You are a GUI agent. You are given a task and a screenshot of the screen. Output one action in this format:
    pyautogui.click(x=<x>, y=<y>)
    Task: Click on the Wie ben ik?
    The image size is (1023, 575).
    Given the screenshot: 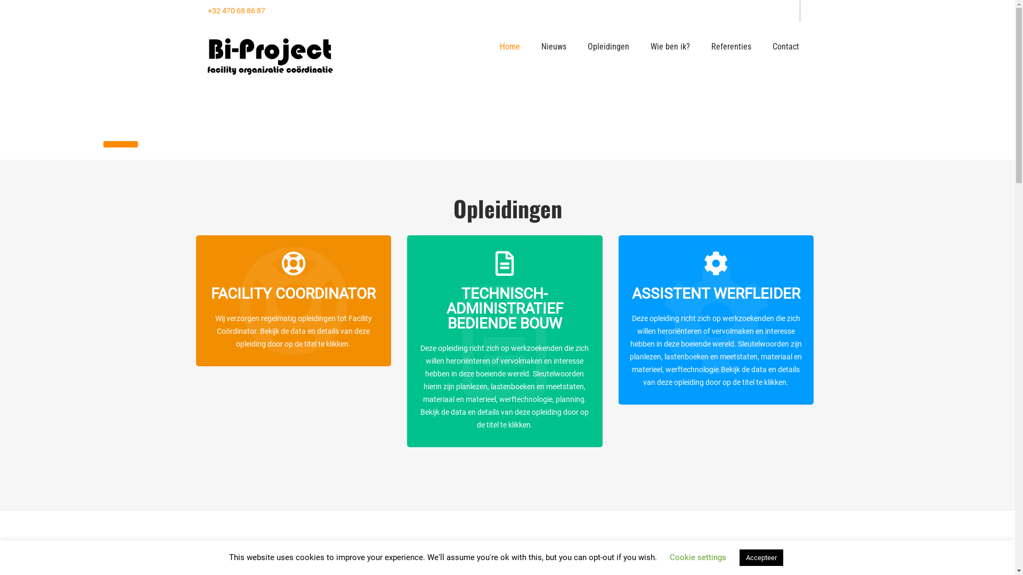 What is the action you would take?
    pyautogui.click(x=670, y=47)
    